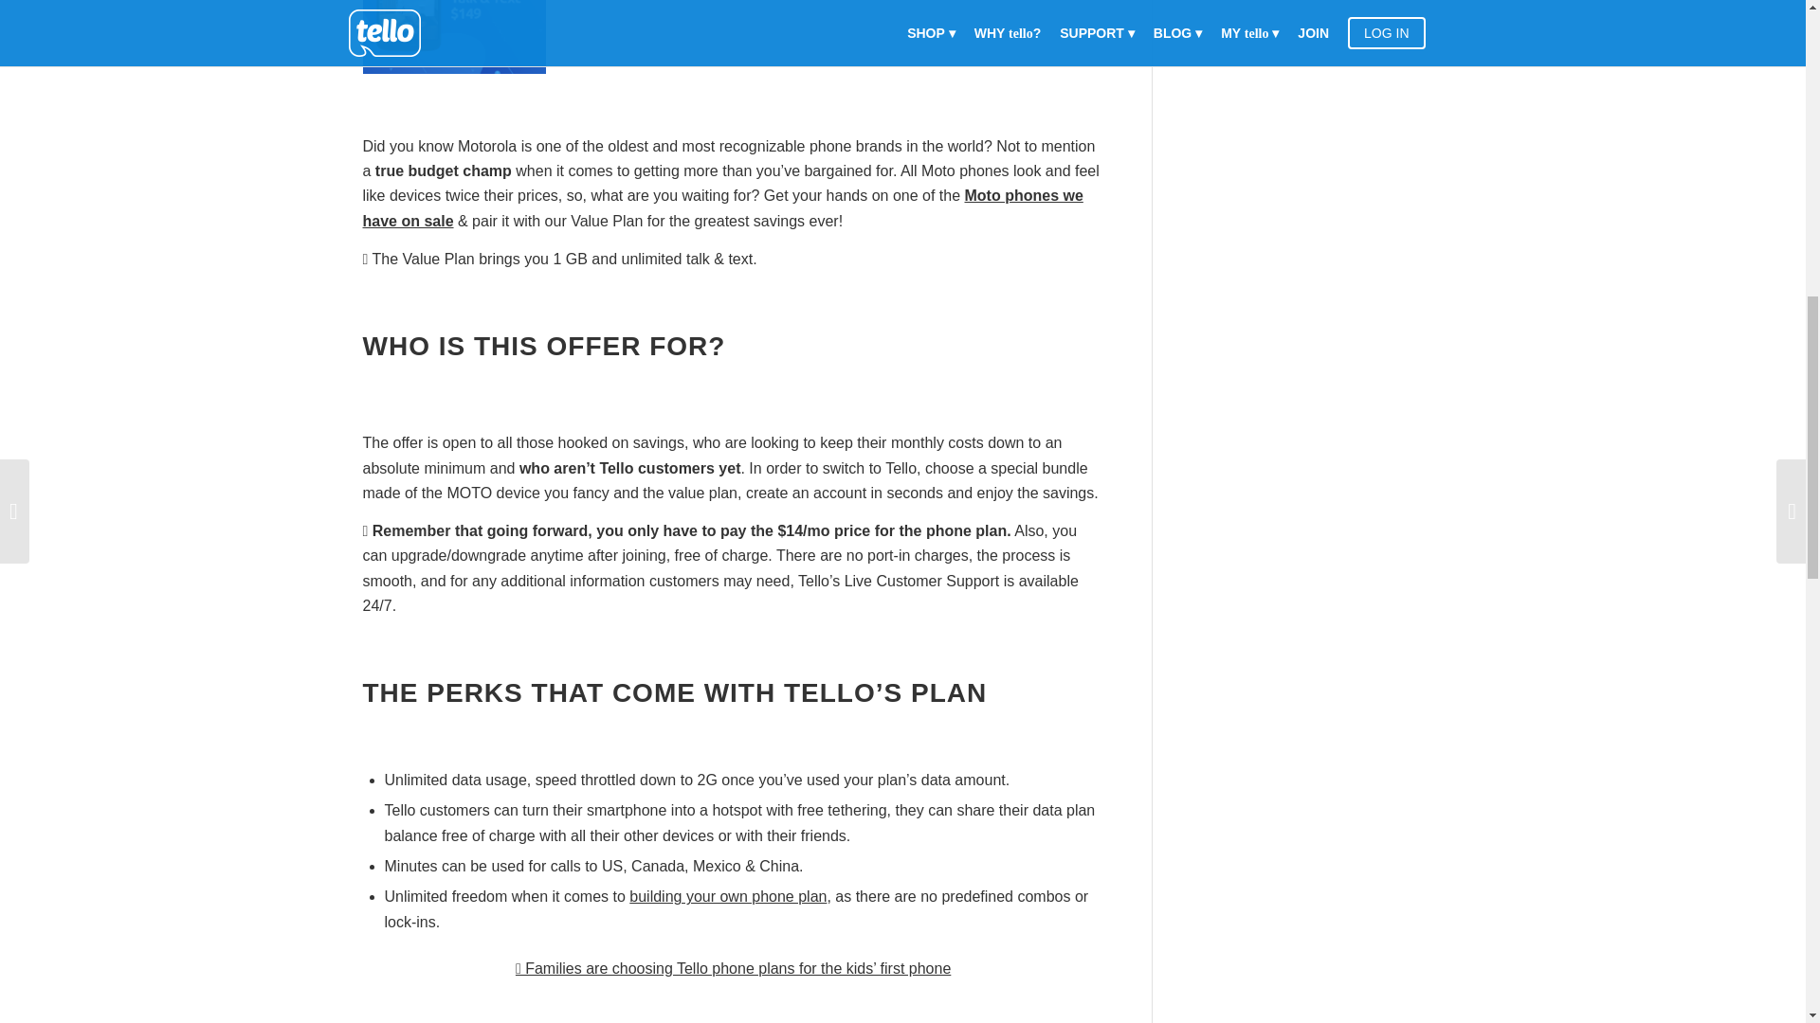  What do you see at coordinates (728, 896) in the screenshot?
I see `building your own phone plan` at bounding box center [728, 896].